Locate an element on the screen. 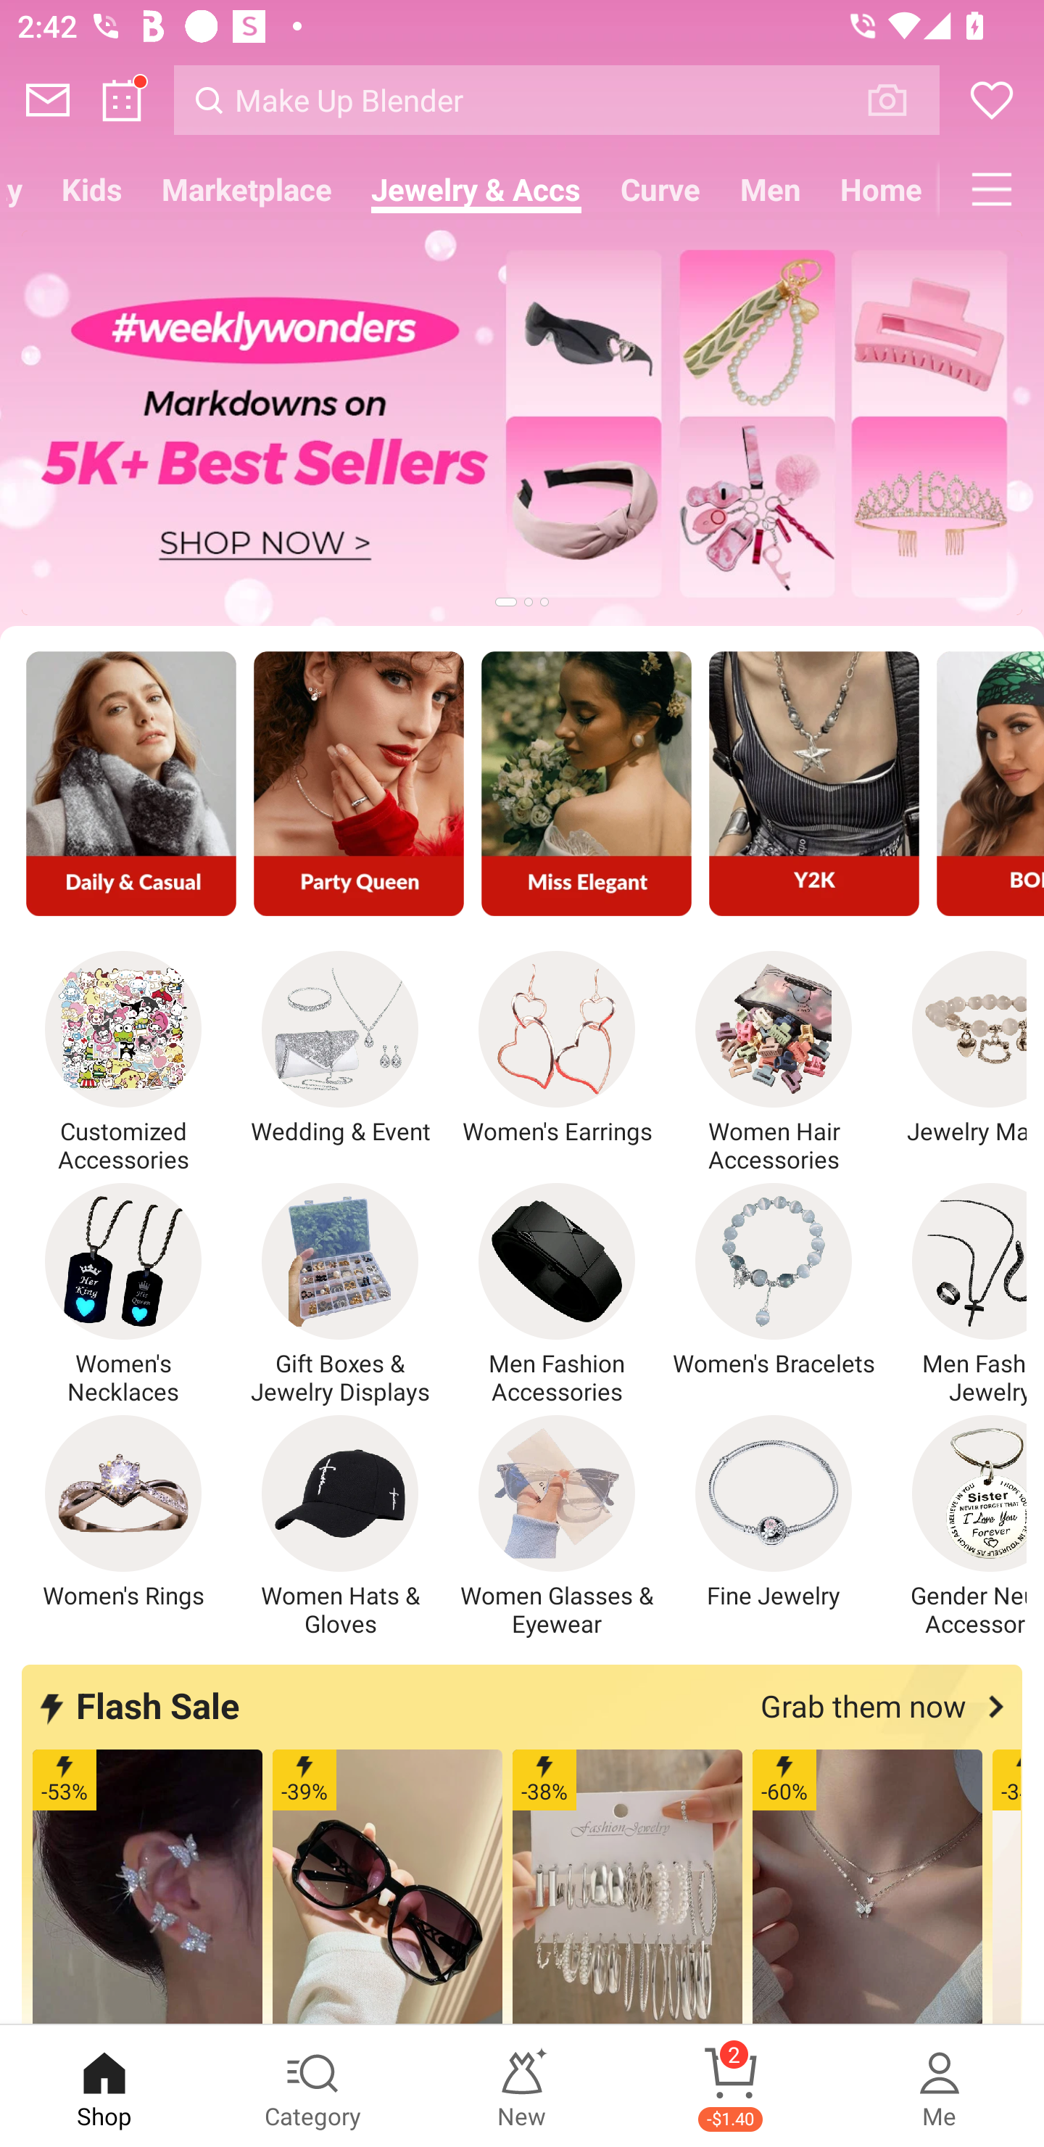 The width and height of the screenshot is (1044, 2147). Women Hair Accessories is located at coordinates (774, 1063).